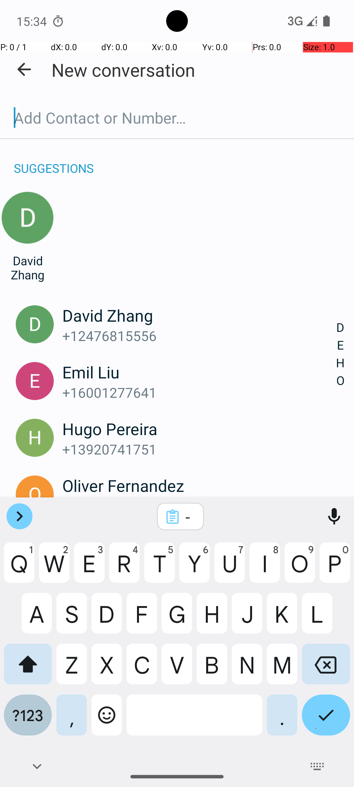  What do you see at coordinates (54, 161) in the screenshot?
I see `SUGGESTIONS` at bounding box center [54, 161].